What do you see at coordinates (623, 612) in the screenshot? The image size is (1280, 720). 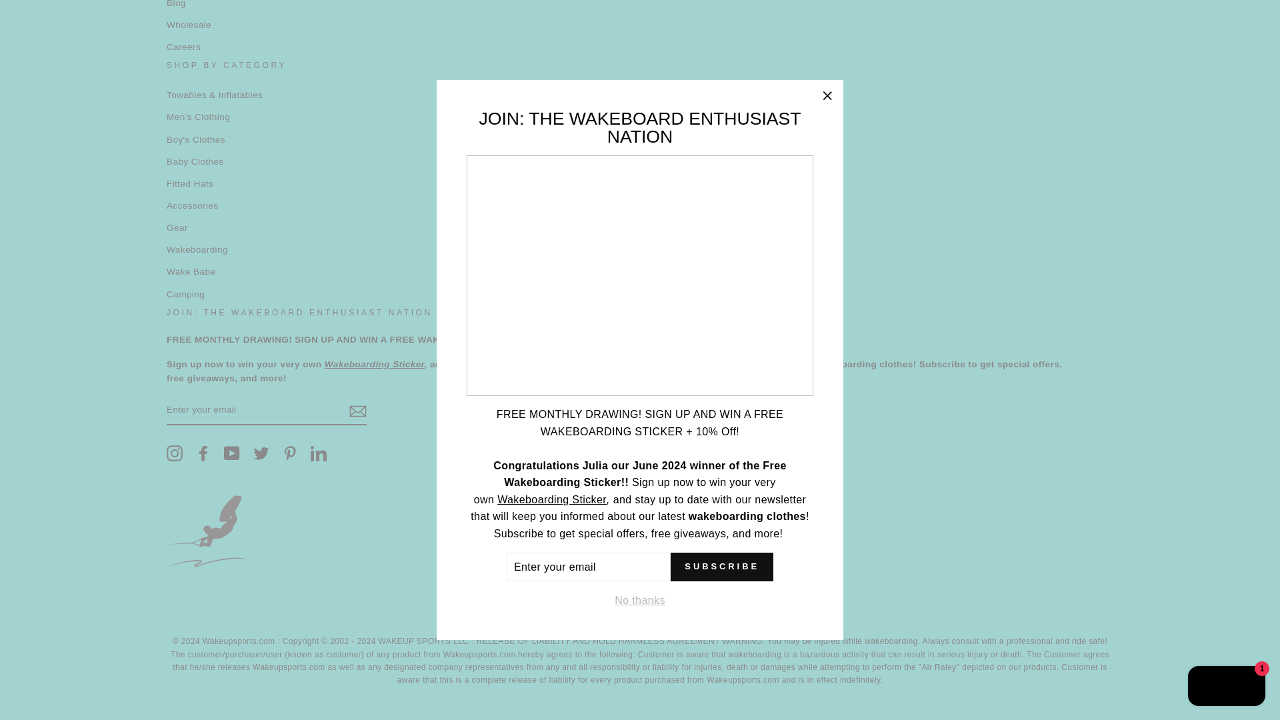 I see `Meta Pay` at bounding box center [623, 612].